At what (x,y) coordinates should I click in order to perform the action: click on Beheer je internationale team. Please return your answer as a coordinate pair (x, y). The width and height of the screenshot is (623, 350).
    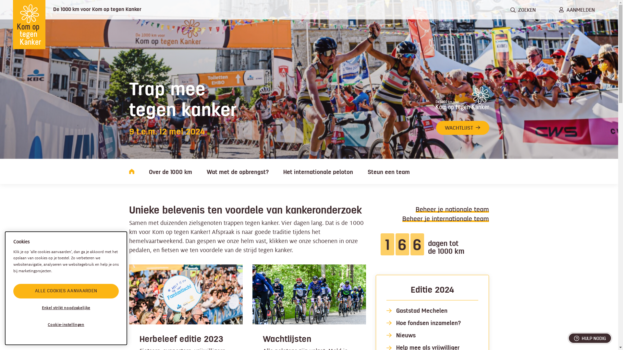
    Looking at the image, I should click on (446, 219).